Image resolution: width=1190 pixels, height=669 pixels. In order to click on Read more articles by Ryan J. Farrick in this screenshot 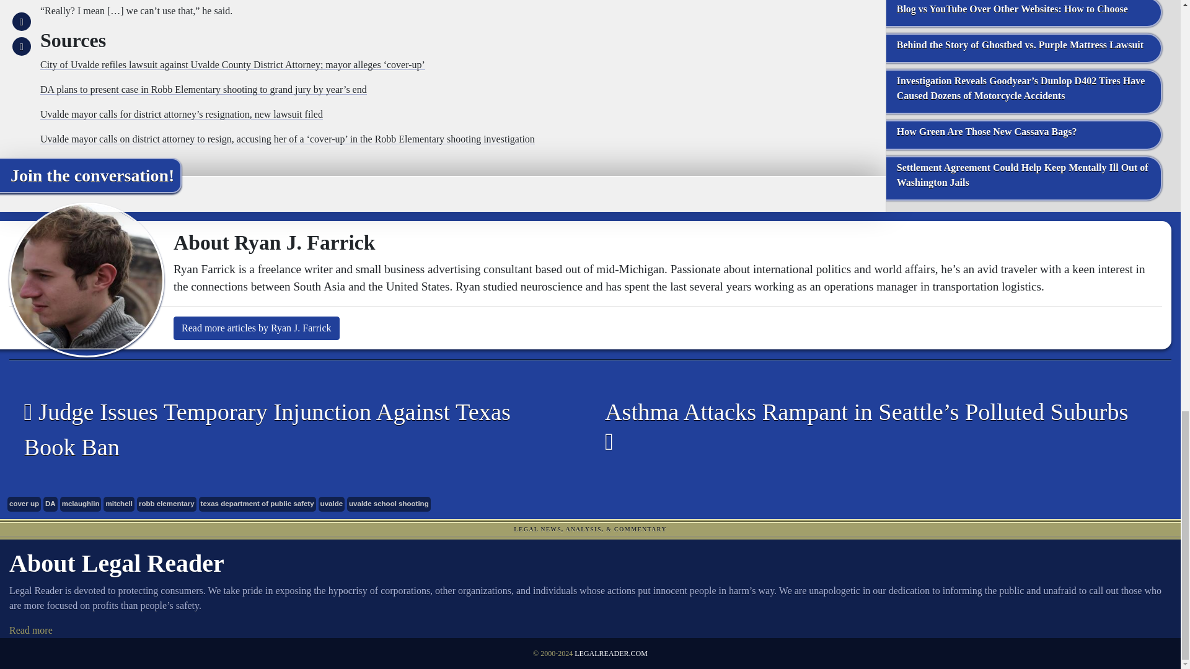, I will do `click(257, 328)`.